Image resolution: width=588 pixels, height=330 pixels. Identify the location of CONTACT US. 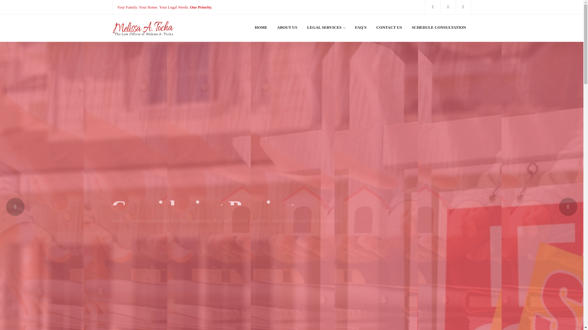
(389, 29).